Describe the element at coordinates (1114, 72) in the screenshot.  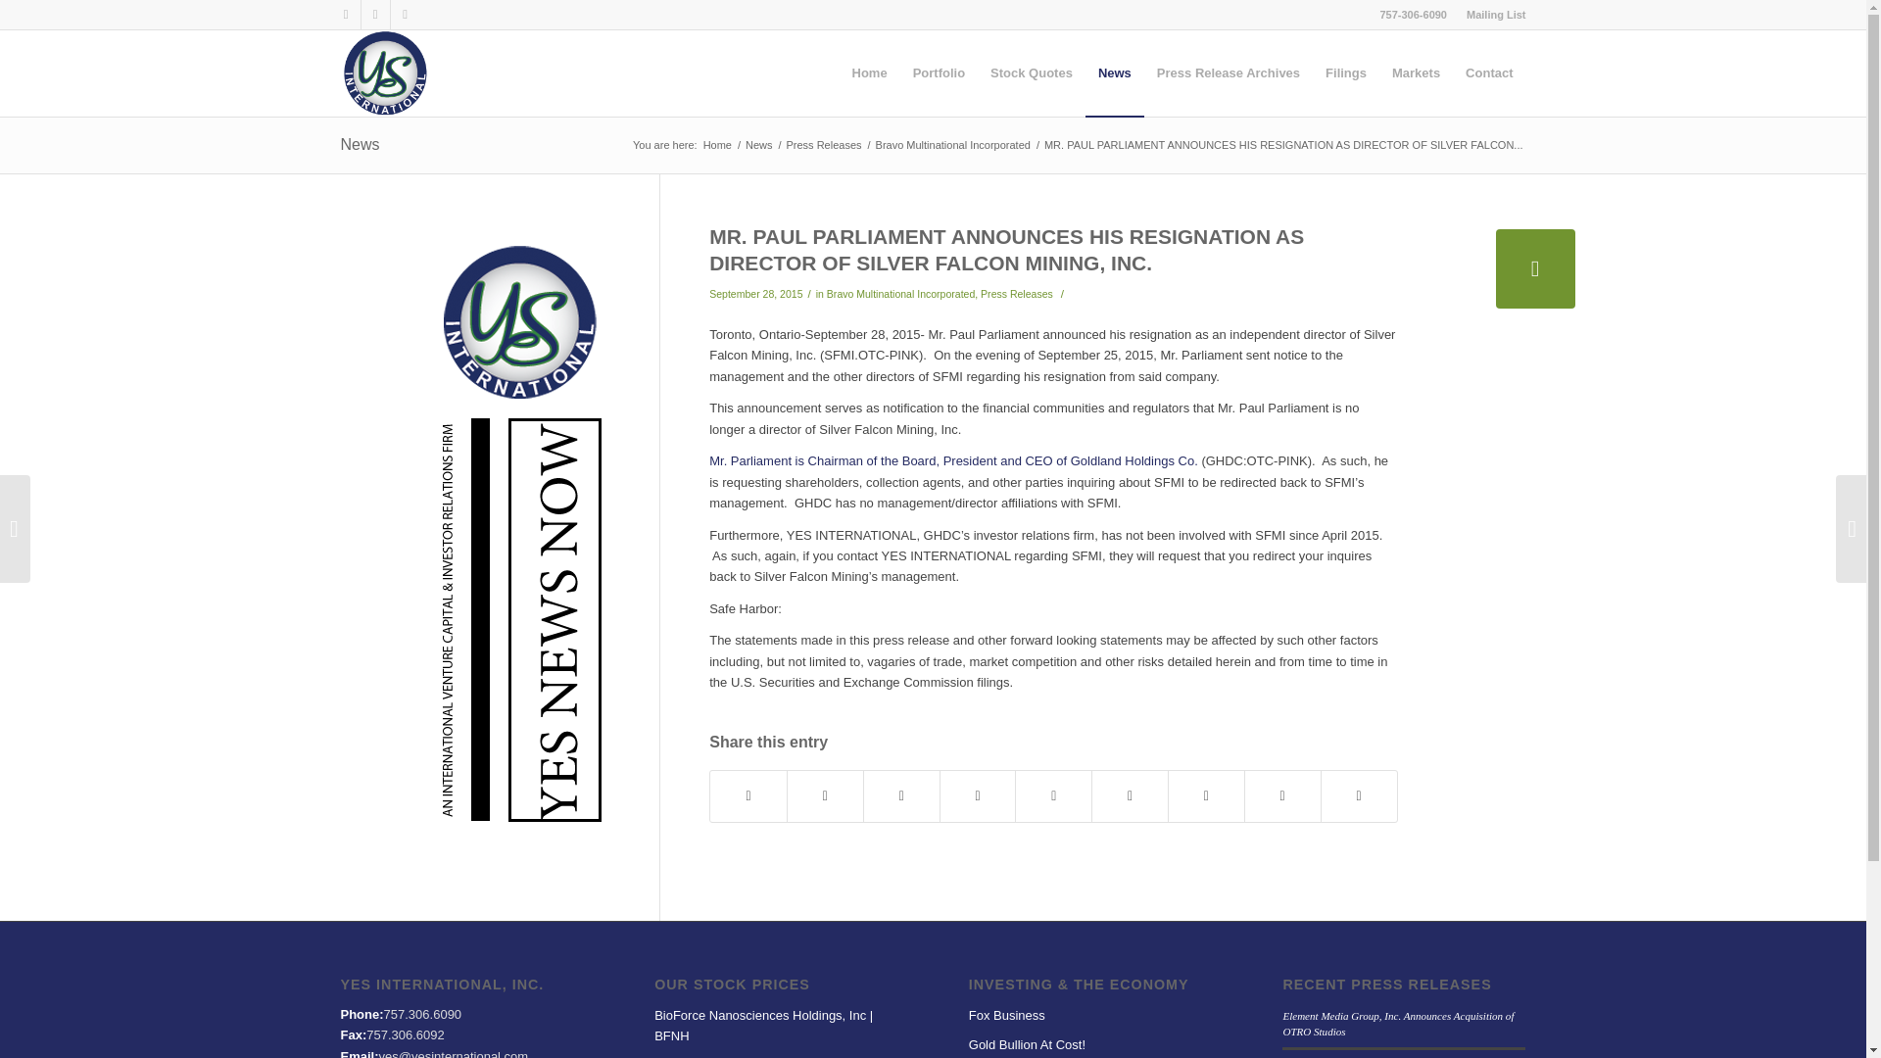
I see `News` at that location.